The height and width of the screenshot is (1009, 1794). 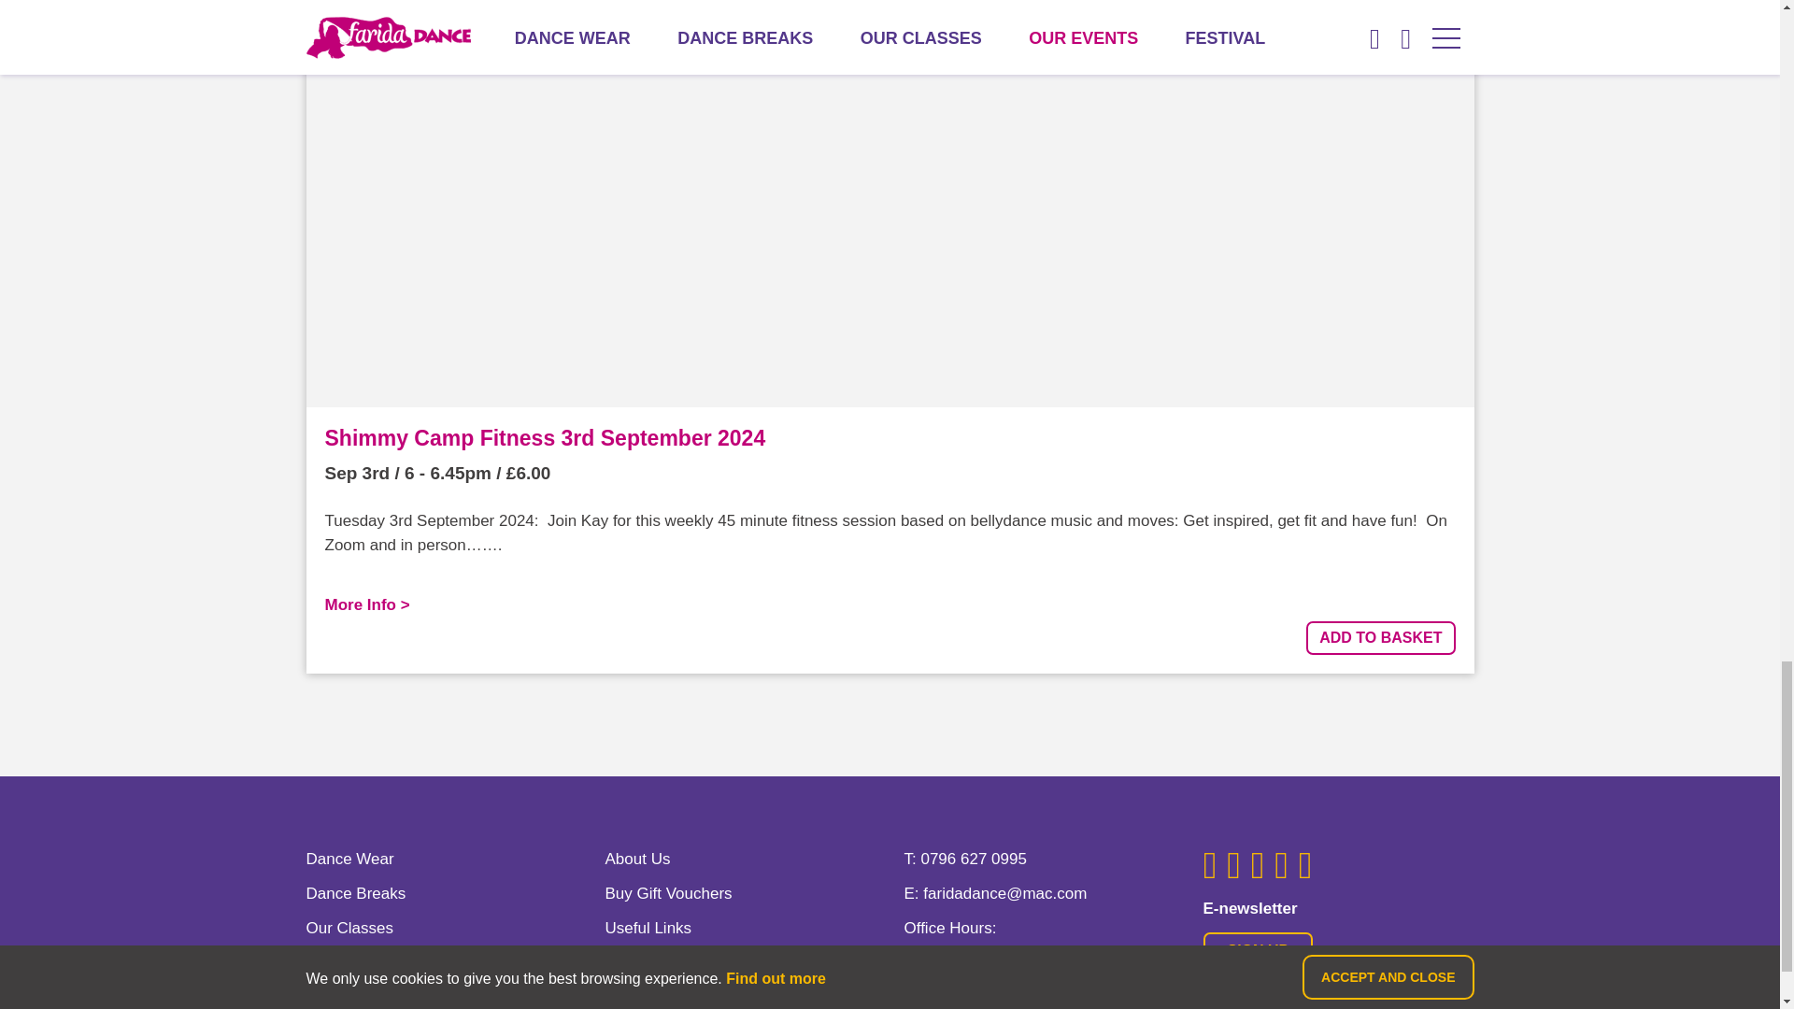 I want to click on About Us, so click(x=638, y=859).